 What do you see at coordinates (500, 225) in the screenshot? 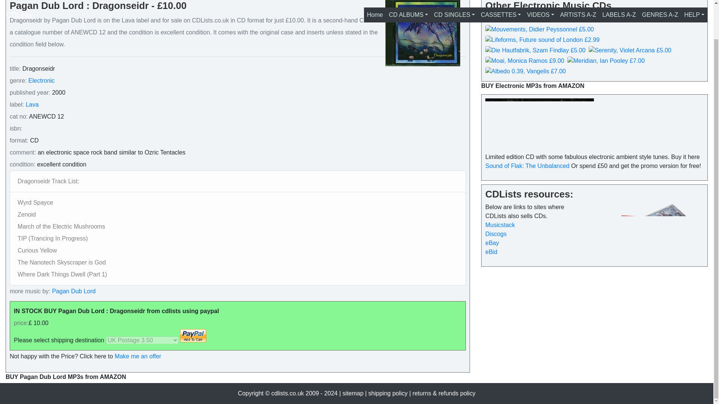
I see `CDLists records for sale on Musicstack` at bounding box center [500, 225].